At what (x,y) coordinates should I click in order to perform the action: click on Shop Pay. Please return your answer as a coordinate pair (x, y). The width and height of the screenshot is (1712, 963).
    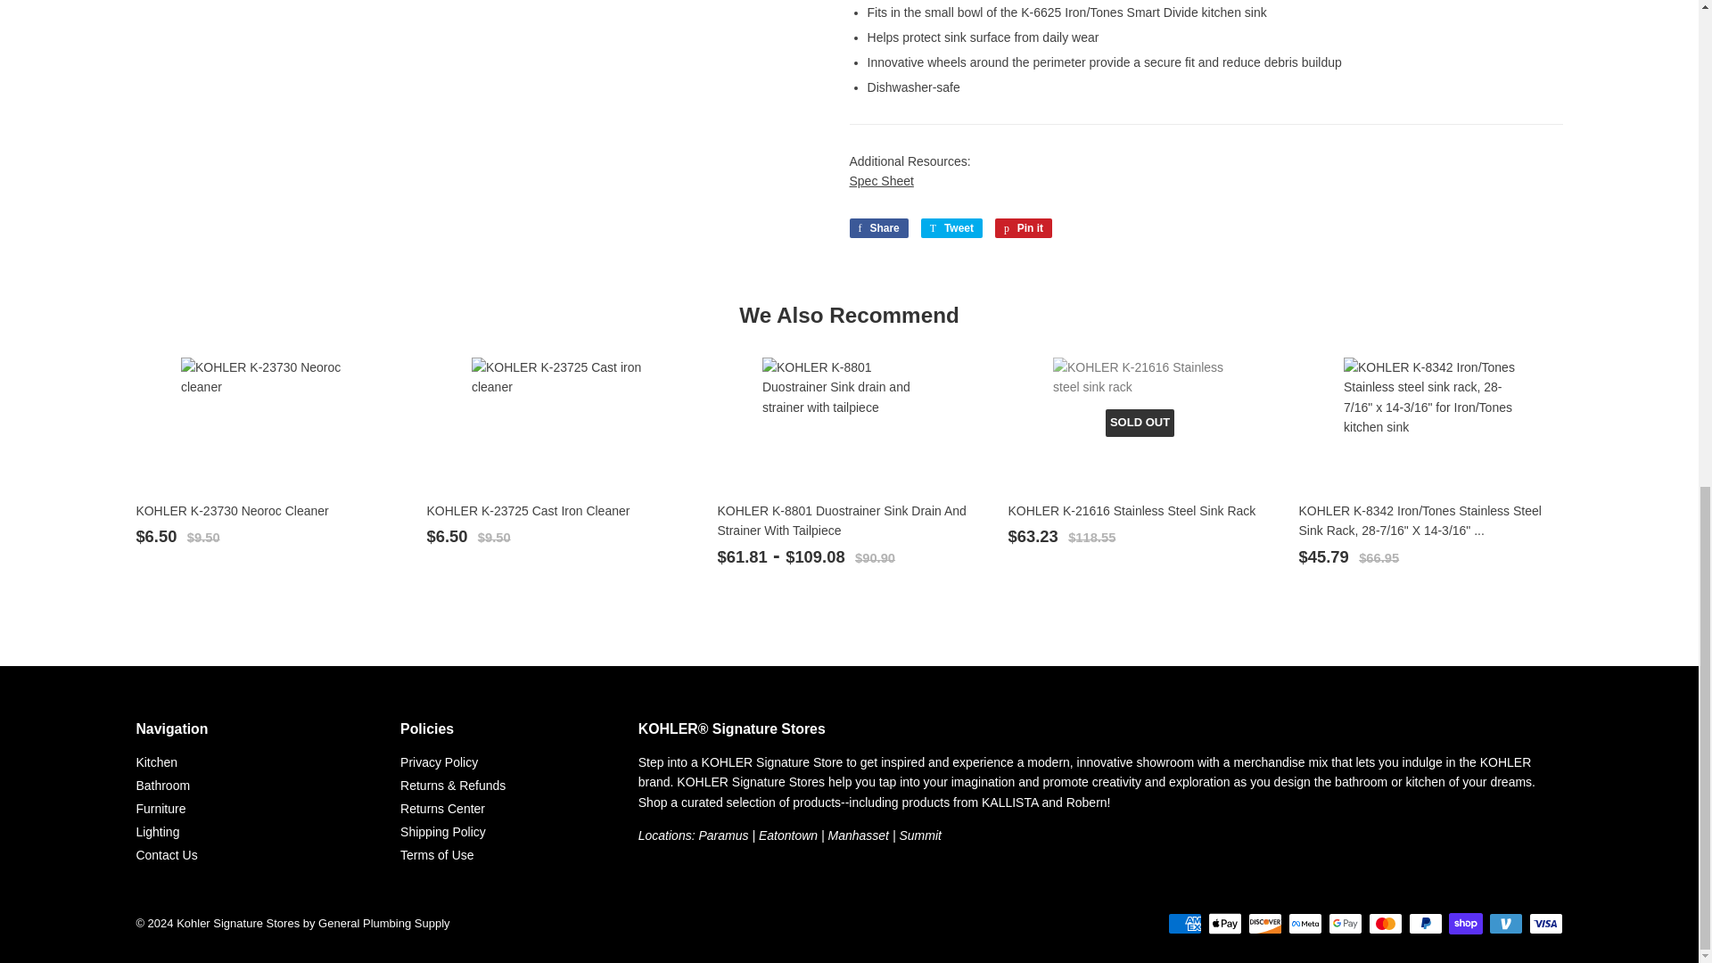
    Looking at the image, I should click on (1465, 923).